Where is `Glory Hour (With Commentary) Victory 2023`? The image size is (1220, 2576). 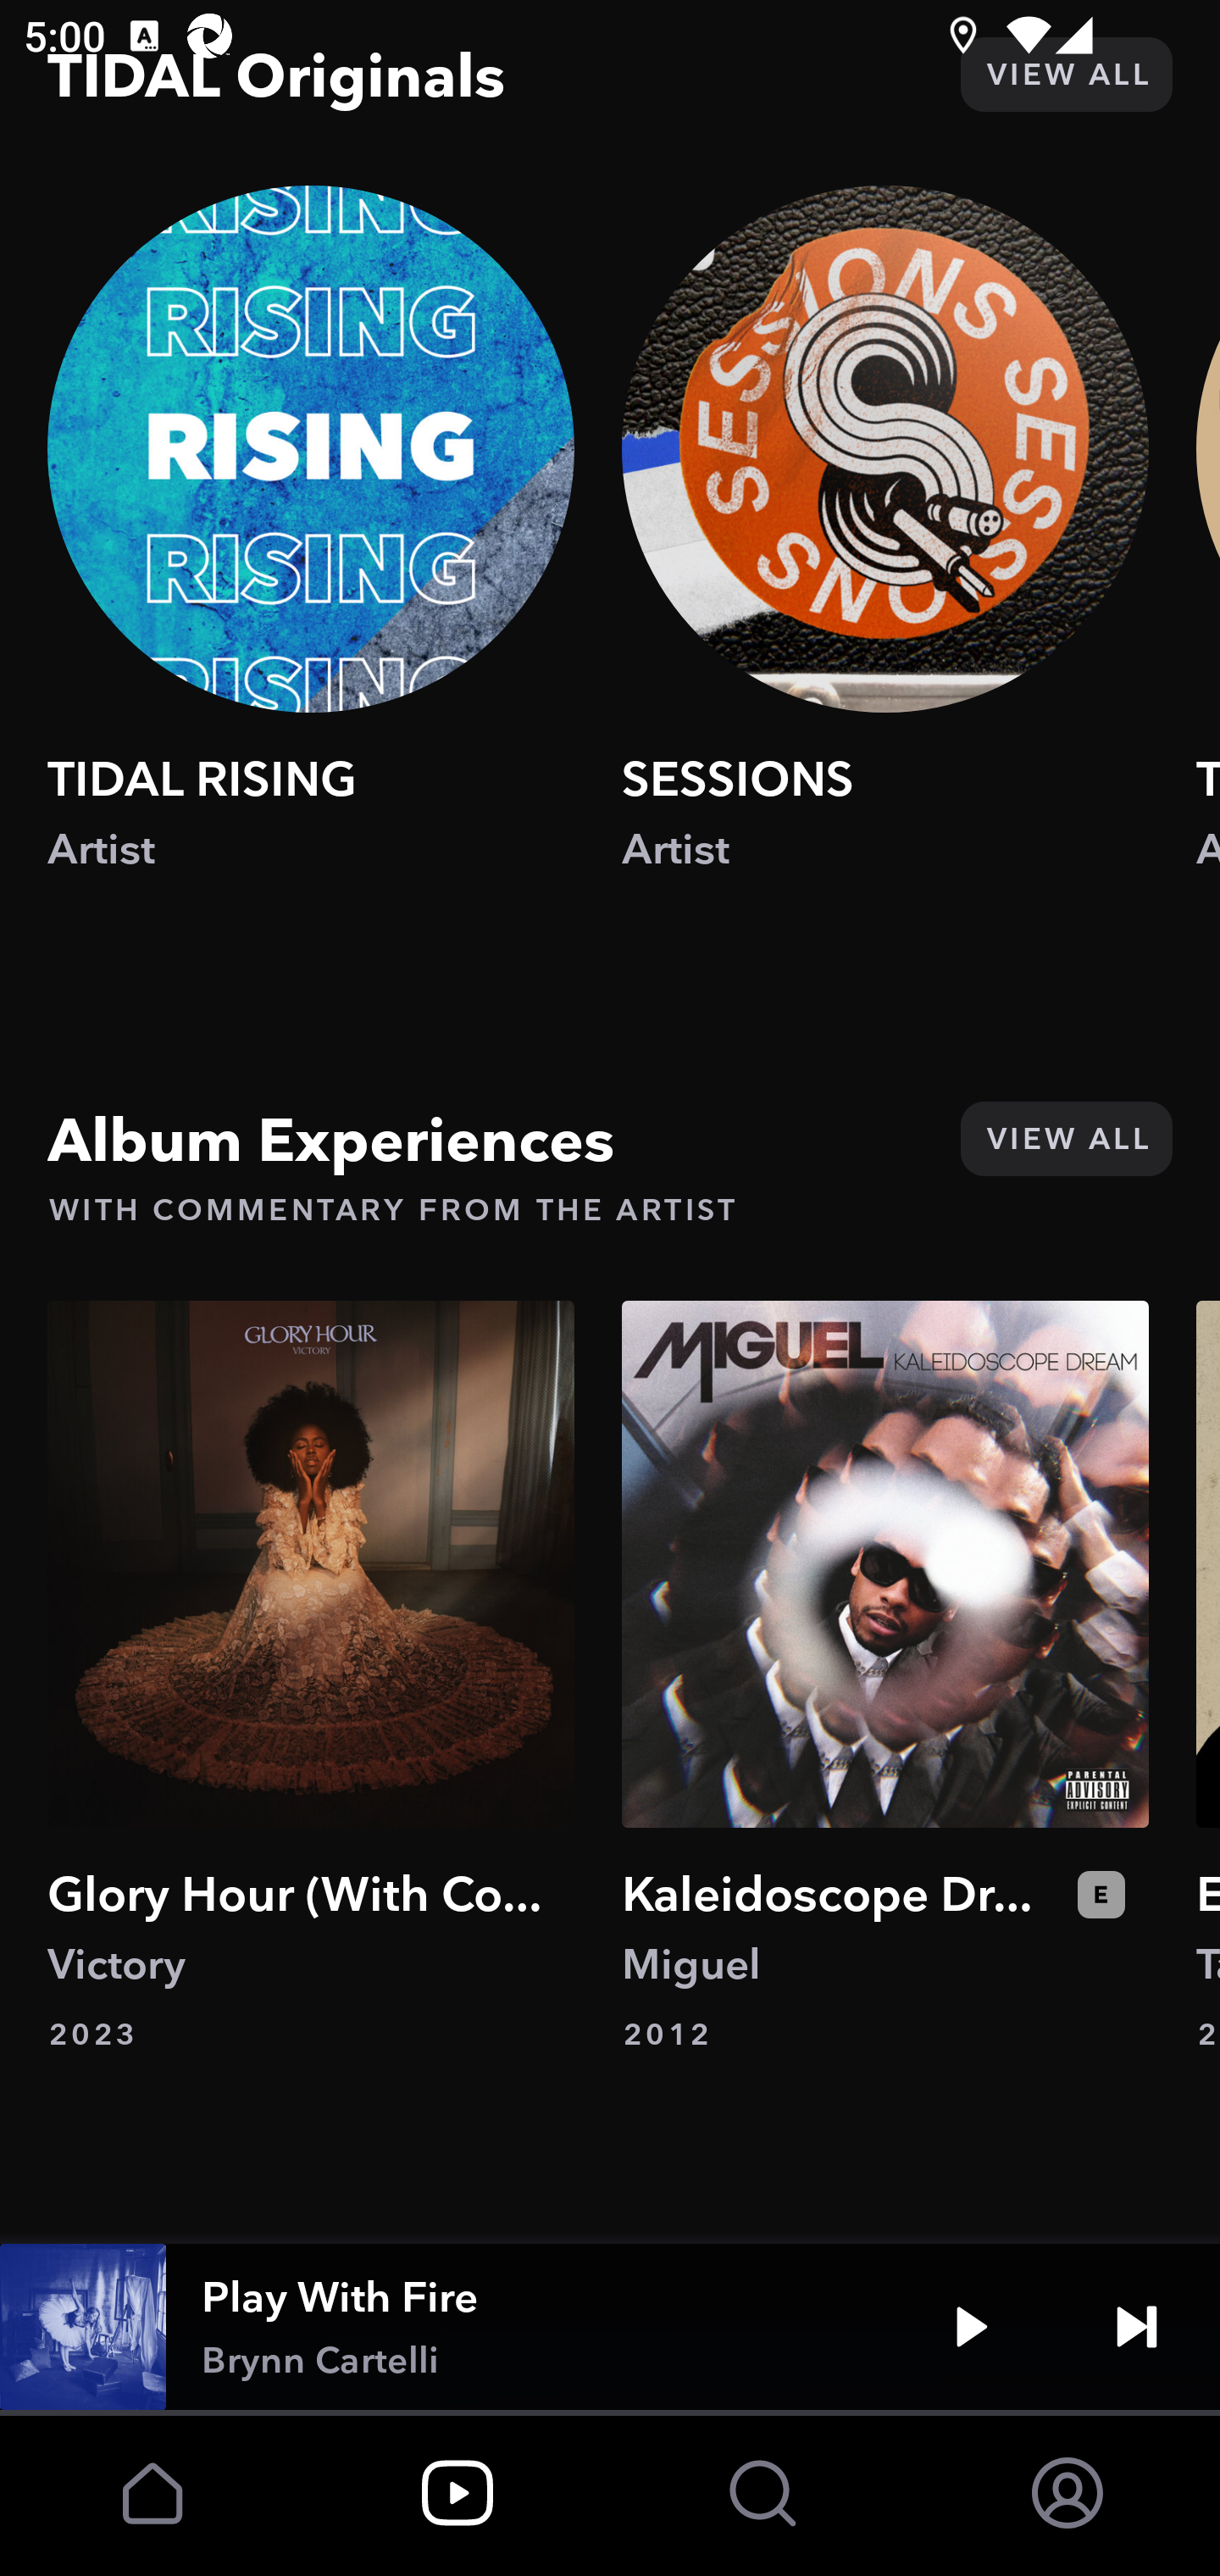 Glory Hour (With Commentary) Victory 2023 is located at coordinates (311, 1676).